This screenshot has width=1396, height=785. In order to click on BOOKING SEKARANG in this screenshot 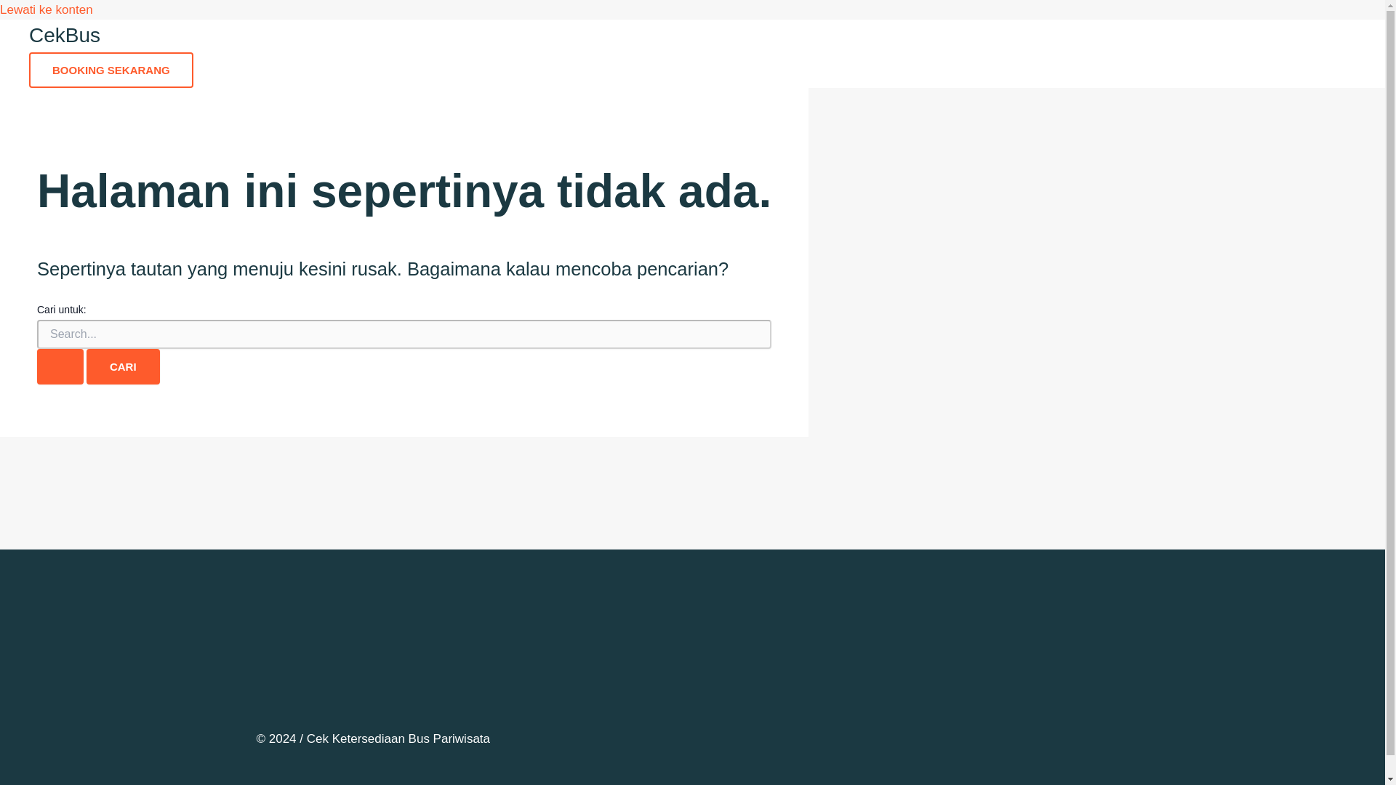, I will do `click(111, 70)`.